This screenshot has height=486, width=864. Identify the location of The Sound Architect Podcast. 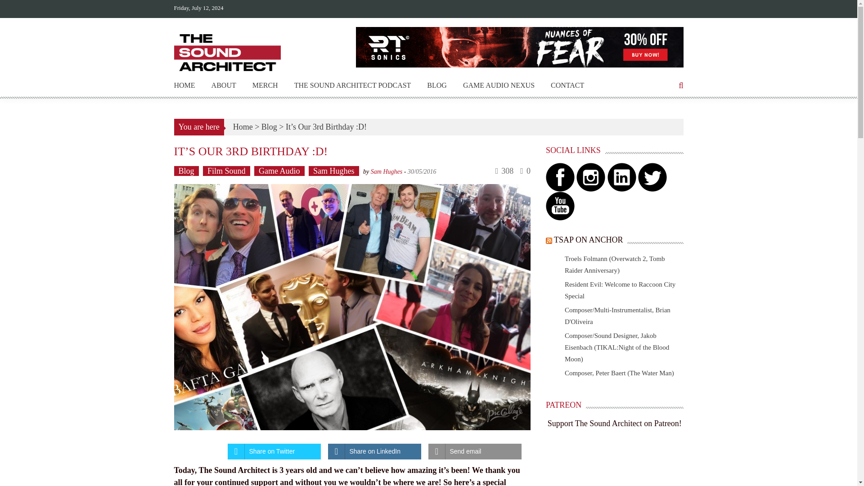
(353, 85).